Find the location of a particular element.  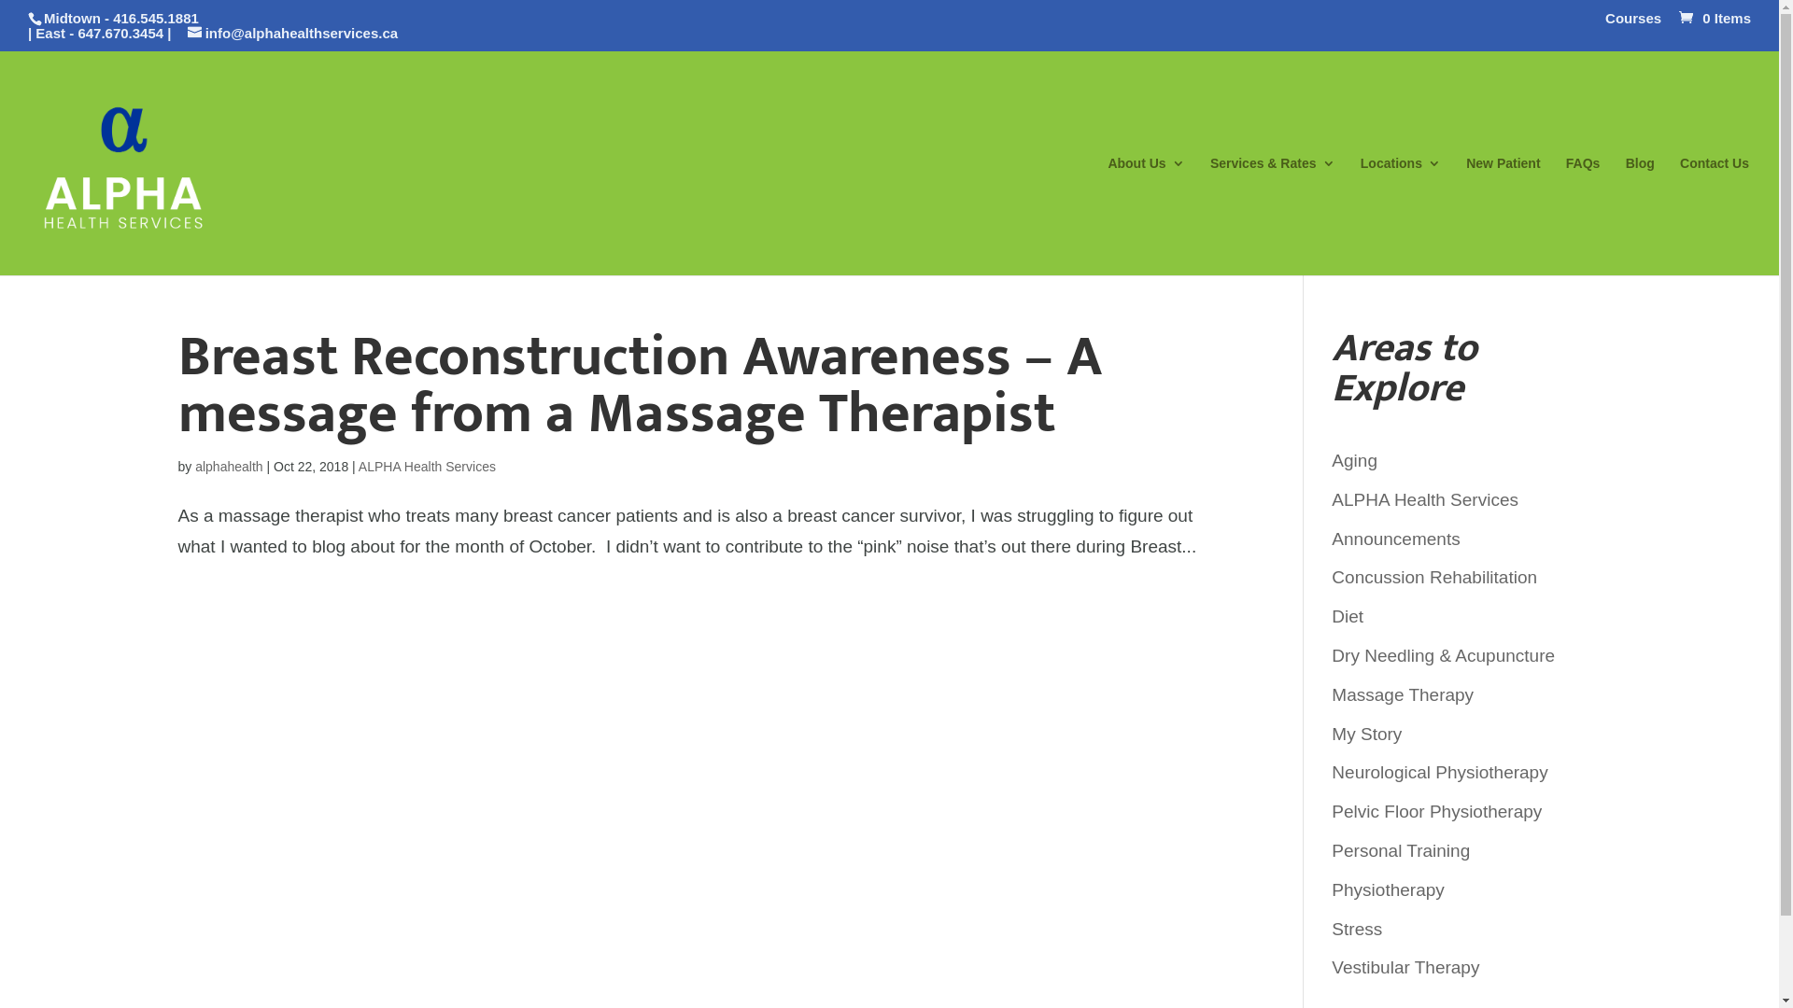

Dry Needling & Acupuncture is located at coordinates (1444, 655).